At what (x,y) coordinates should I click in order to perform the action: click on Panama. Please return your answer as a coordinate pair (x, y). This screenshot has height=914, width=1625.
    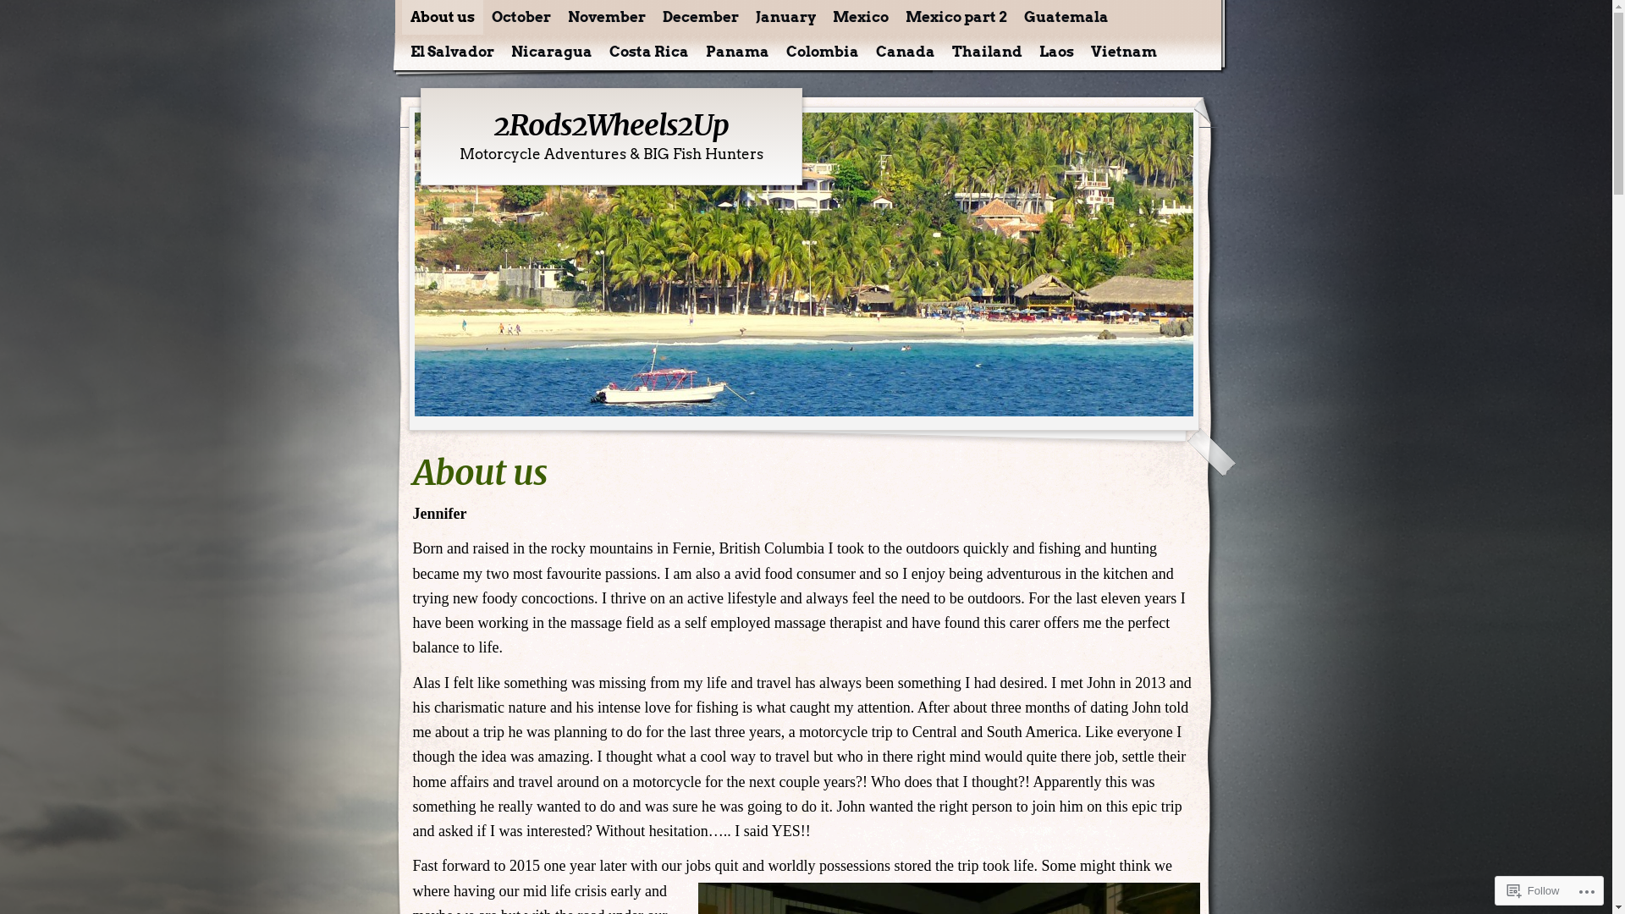
    Looking at the image, I should click on (738, 52).